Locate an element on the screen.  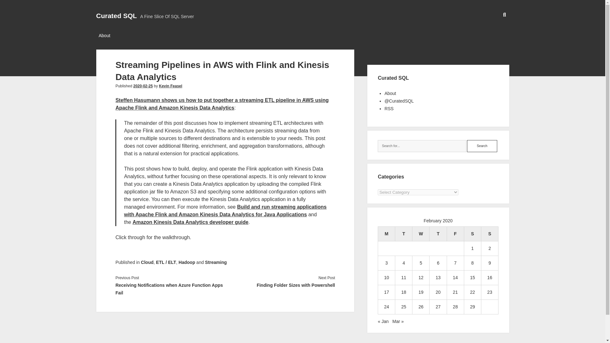
Cloud is located at coordinates (147, 262).